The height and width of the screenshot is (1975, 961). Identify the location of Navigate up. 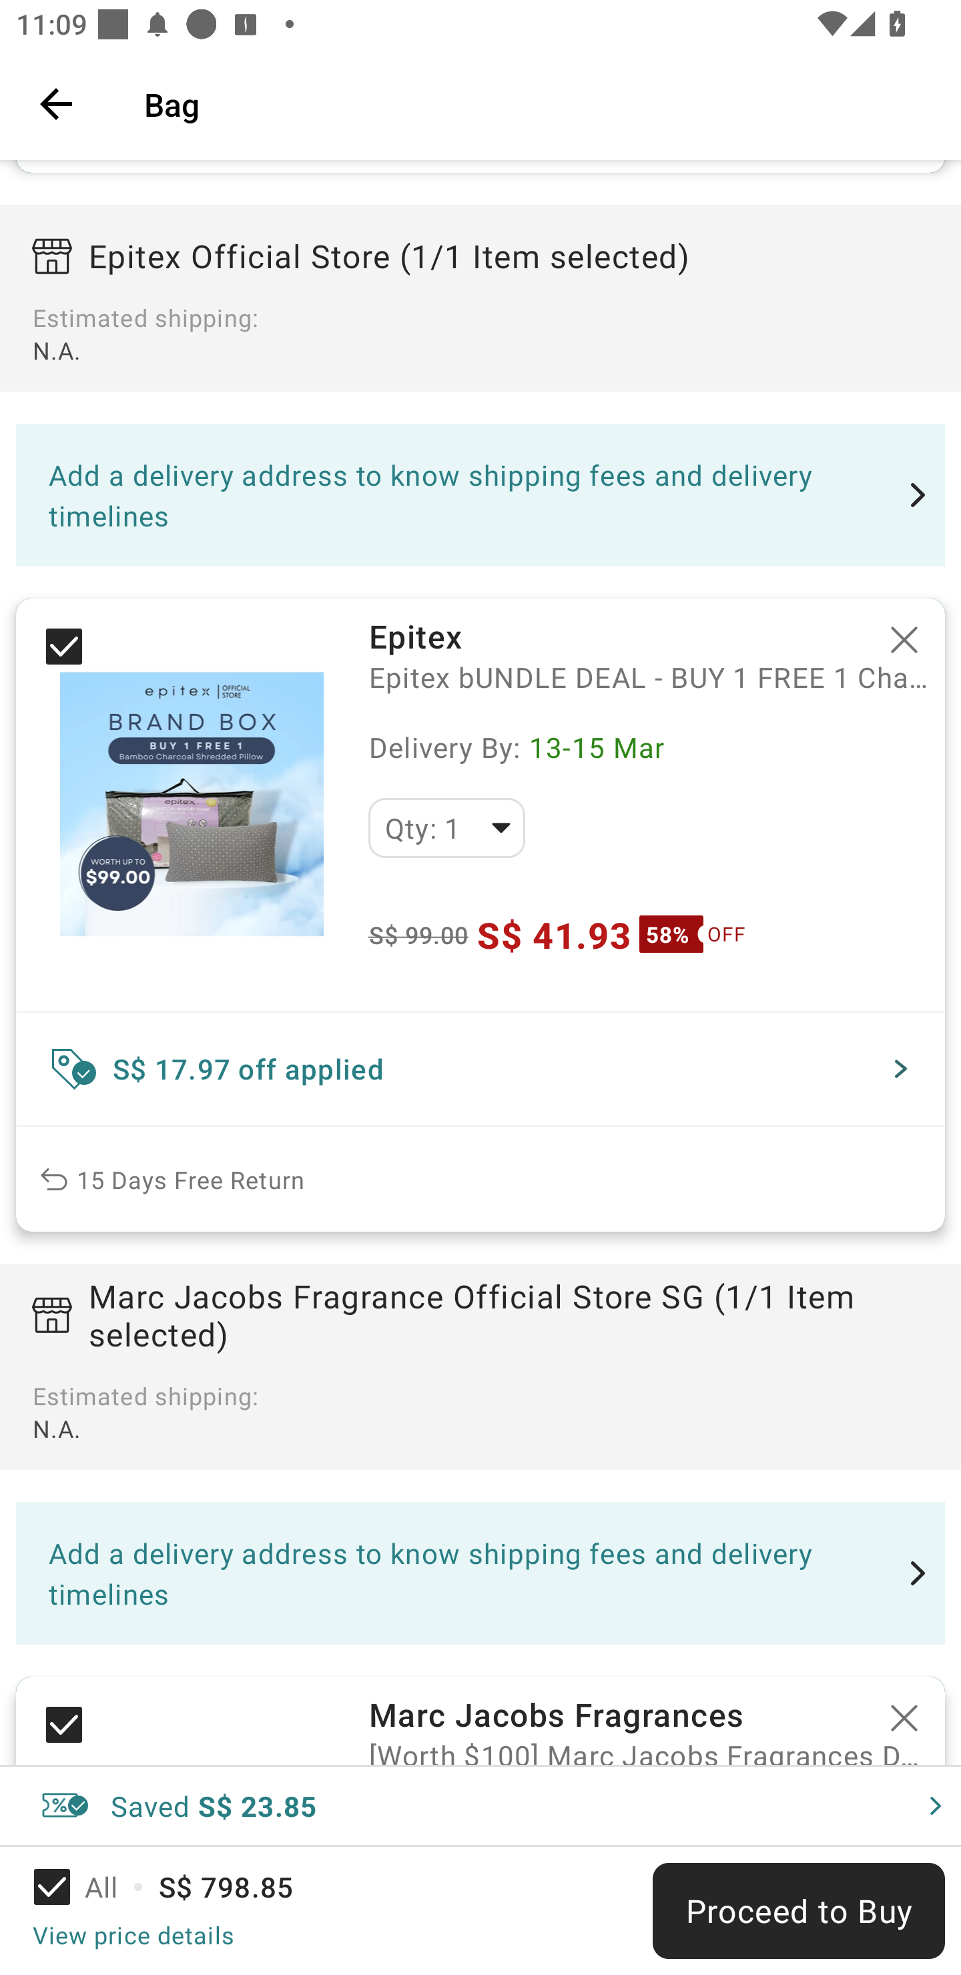
(56, 103).